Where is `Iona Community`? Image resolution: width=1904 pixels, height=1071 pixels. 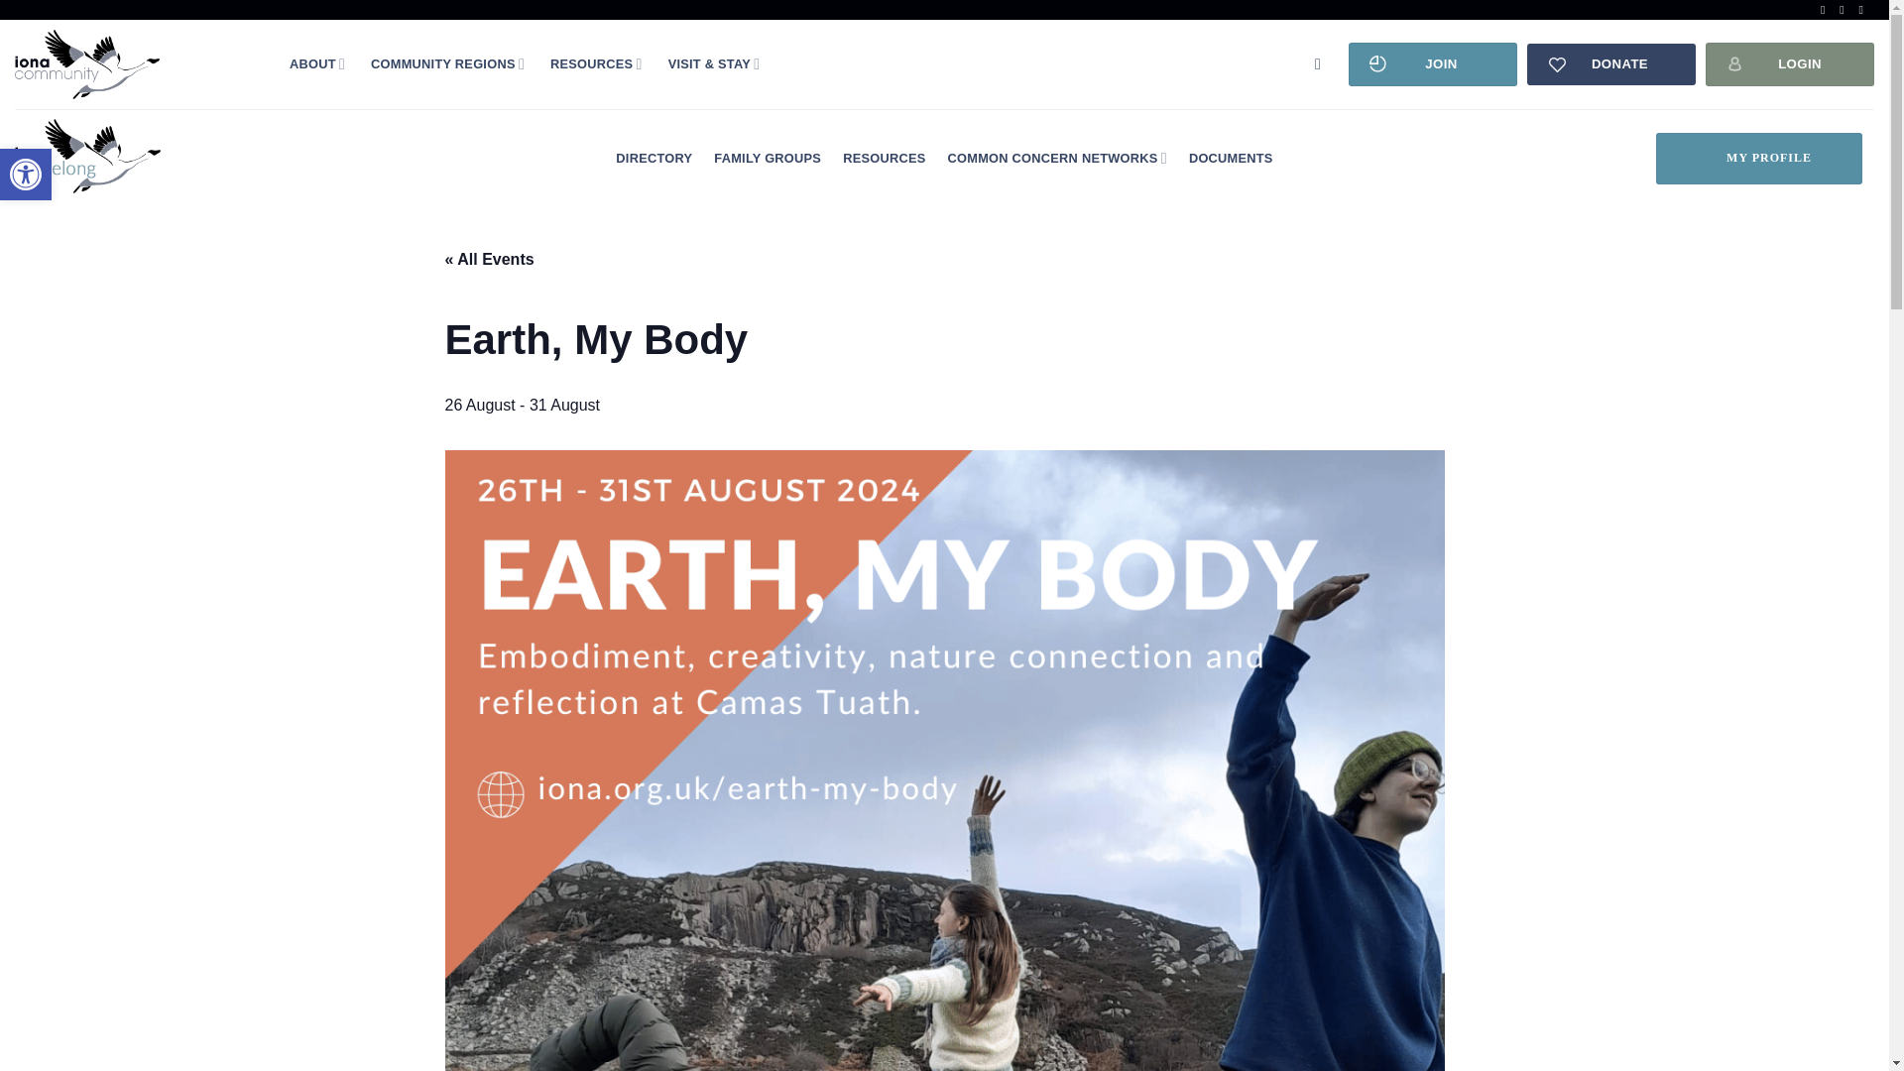
Iona Community is located at coordinates (26, 175).